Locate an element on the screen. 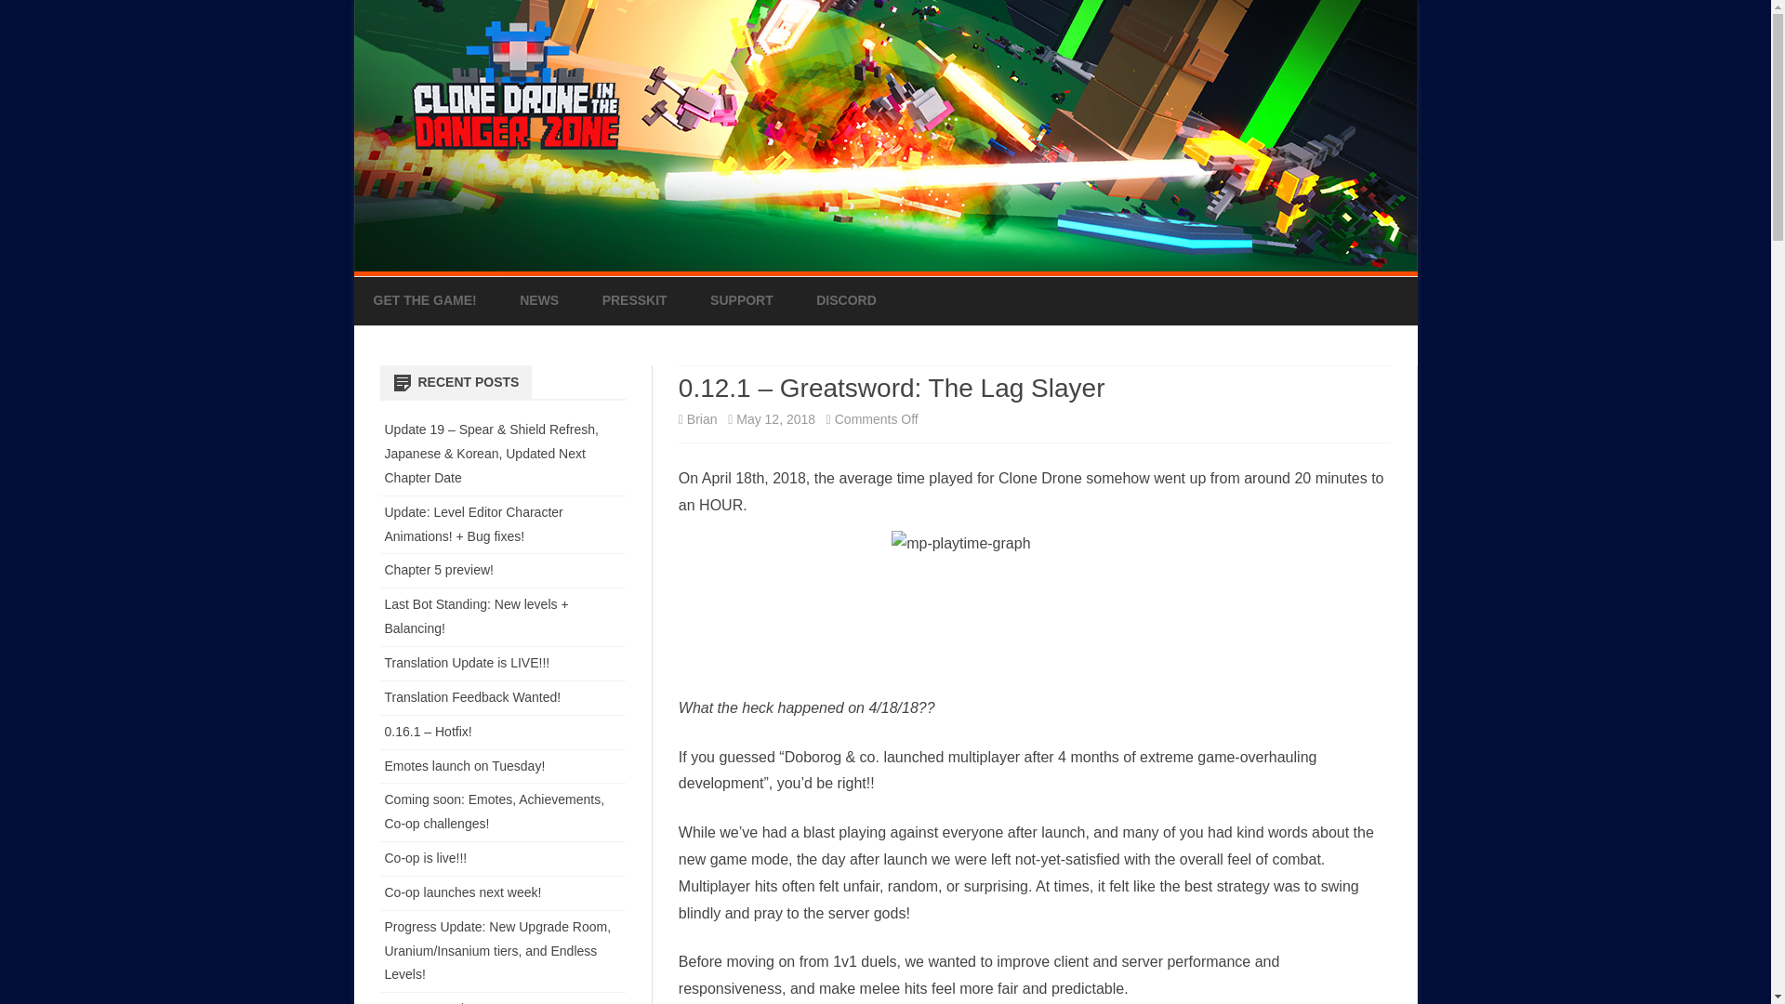 The height and width of the screenshot is (1004, 1785). Co-op launches next week! is located at coordinates (463, 892).